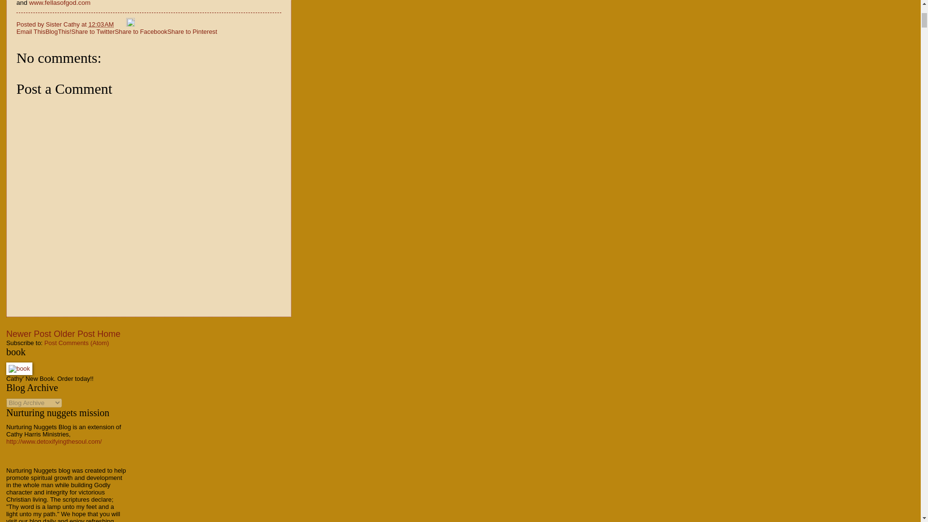 The height and width of the screenshot is (522, 928). I want to click on Share to Facebook, so click(140, 32).